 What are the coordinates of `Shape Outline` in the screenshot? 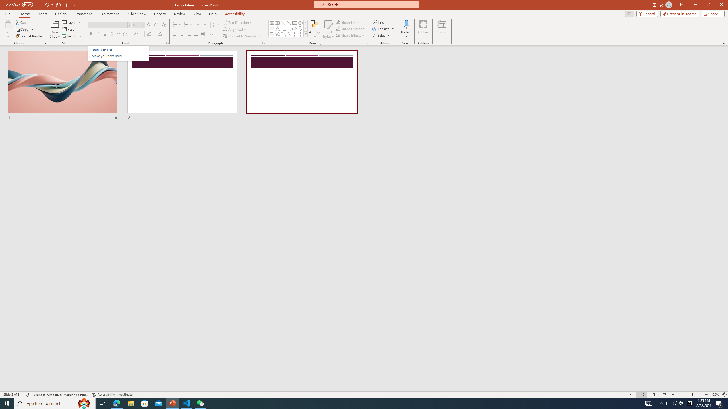 It's located at (351, 28).